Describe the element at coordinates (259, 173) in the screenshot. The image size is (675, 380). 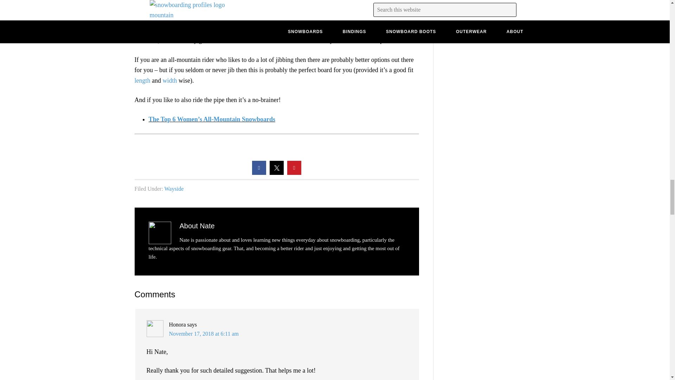
I see `Share on Facebook` at that location.